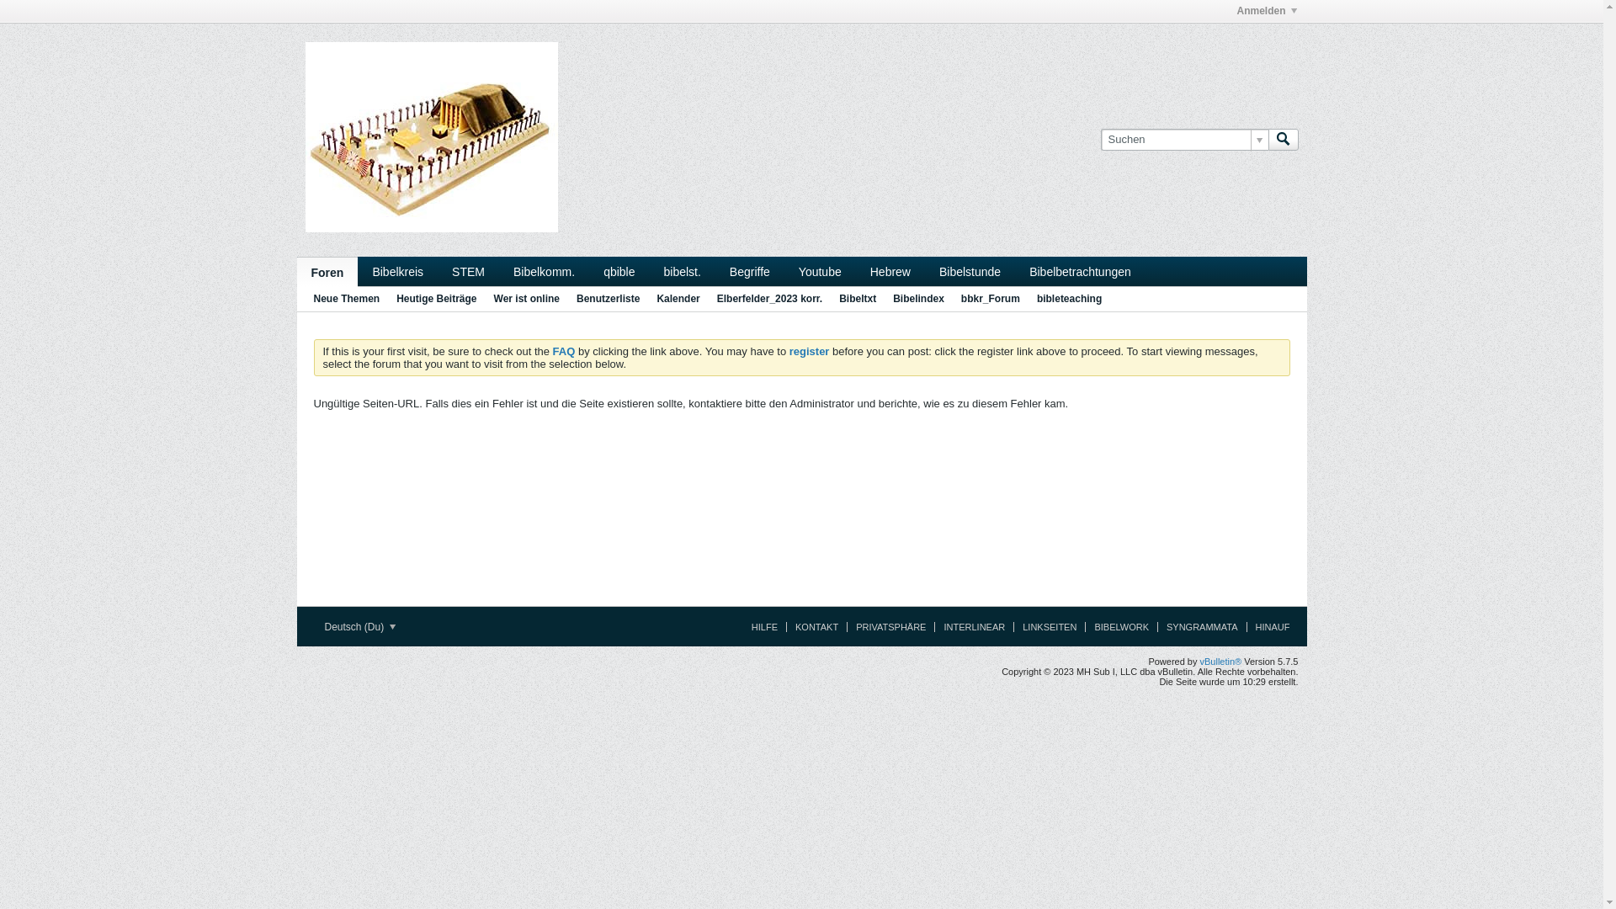  I want to click on SYNGRAMMATA, so click(1198, 627).